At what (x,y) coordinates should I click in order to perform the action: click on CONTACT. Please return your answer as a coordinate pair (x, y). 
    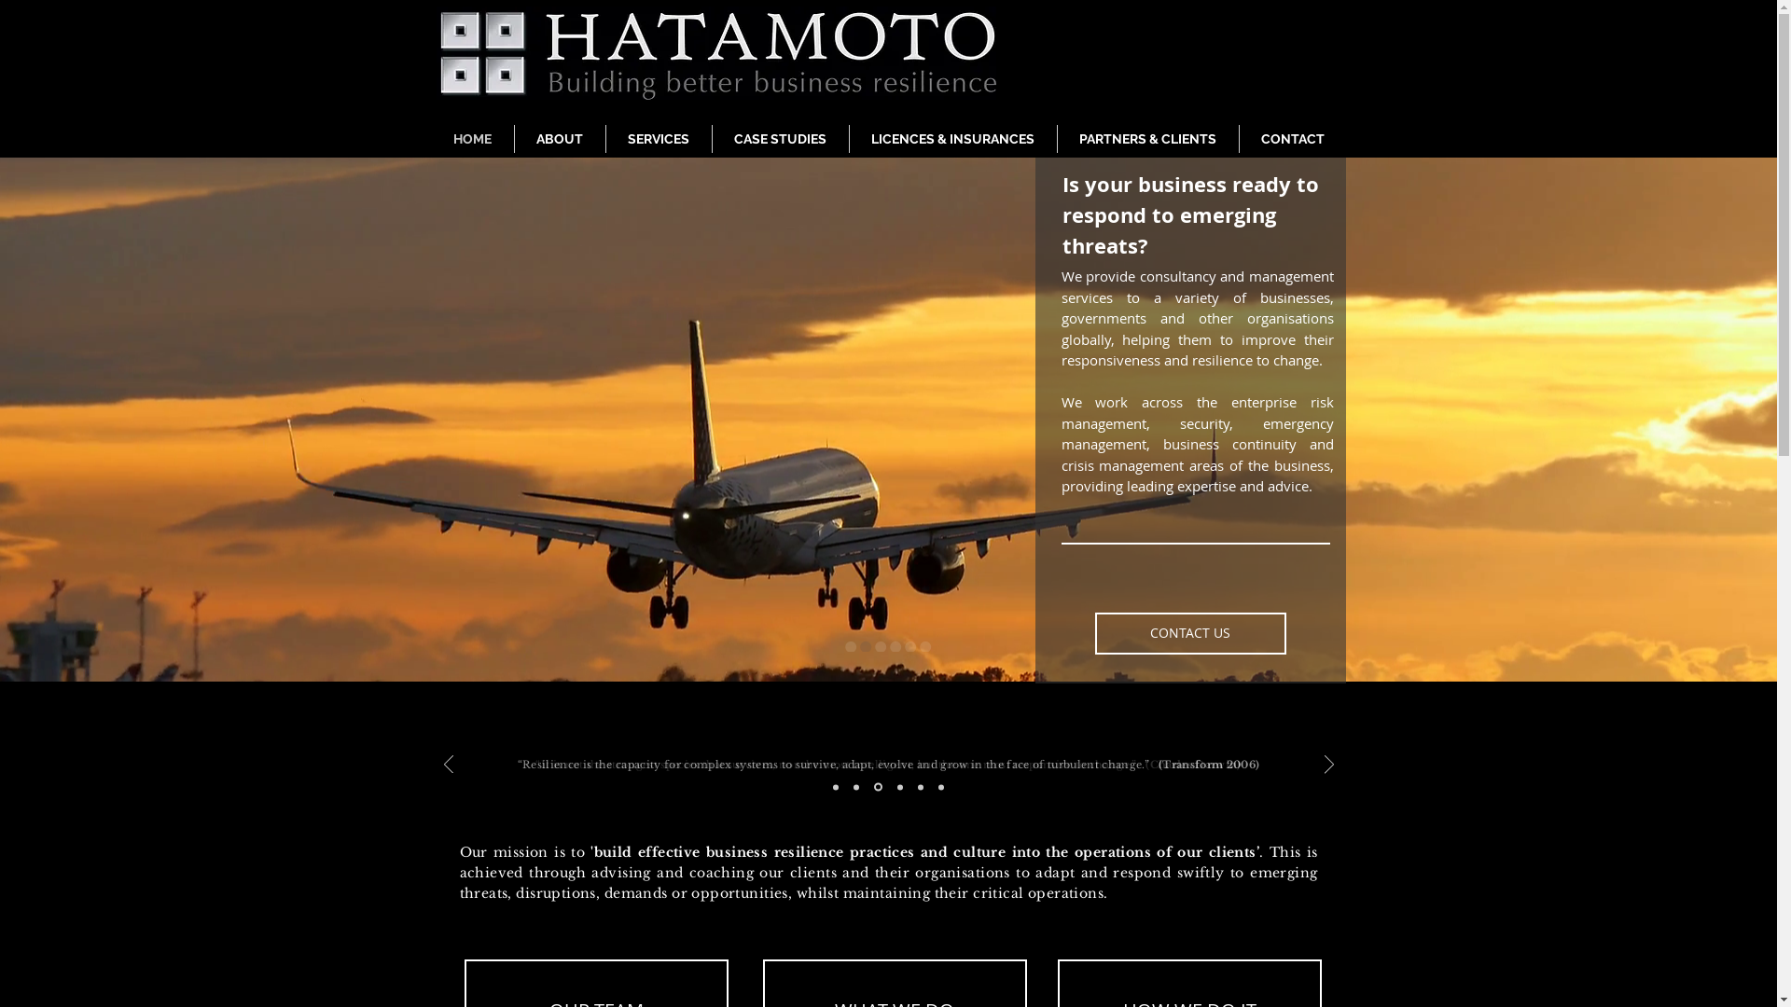
    Looking at the image, I should click on (1292, 139).